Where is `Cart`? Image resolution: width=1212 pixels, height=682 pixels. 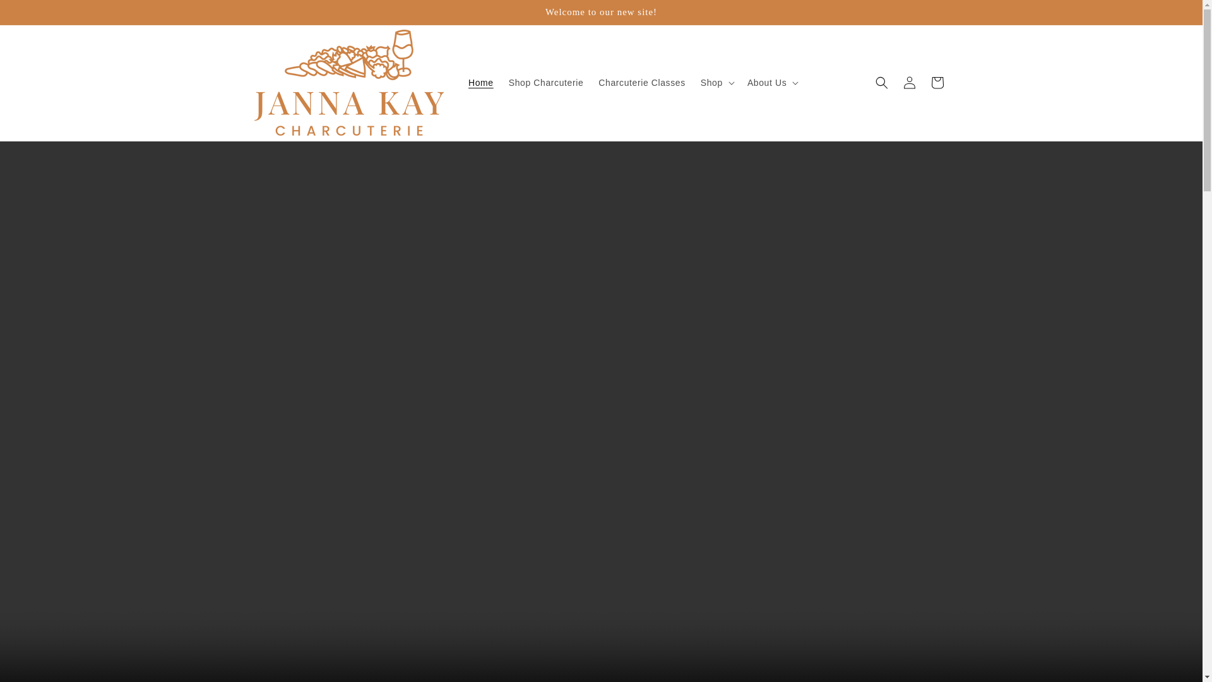
Cart is located at coordinates (936, 83).